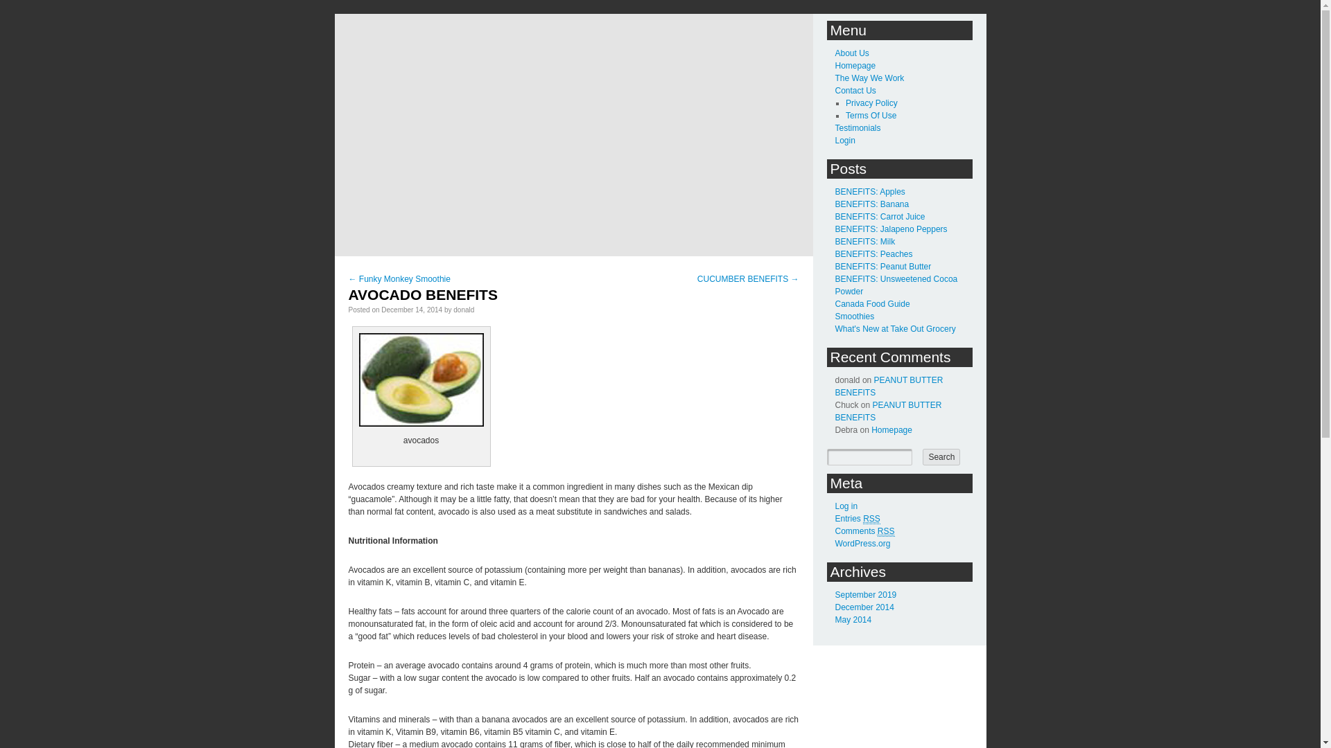 Image resolution: width=1331 pixels, height=748 pixels. Describe the element at coordinates (891, 429) in the screenshot. I see `Homepage` at that location.